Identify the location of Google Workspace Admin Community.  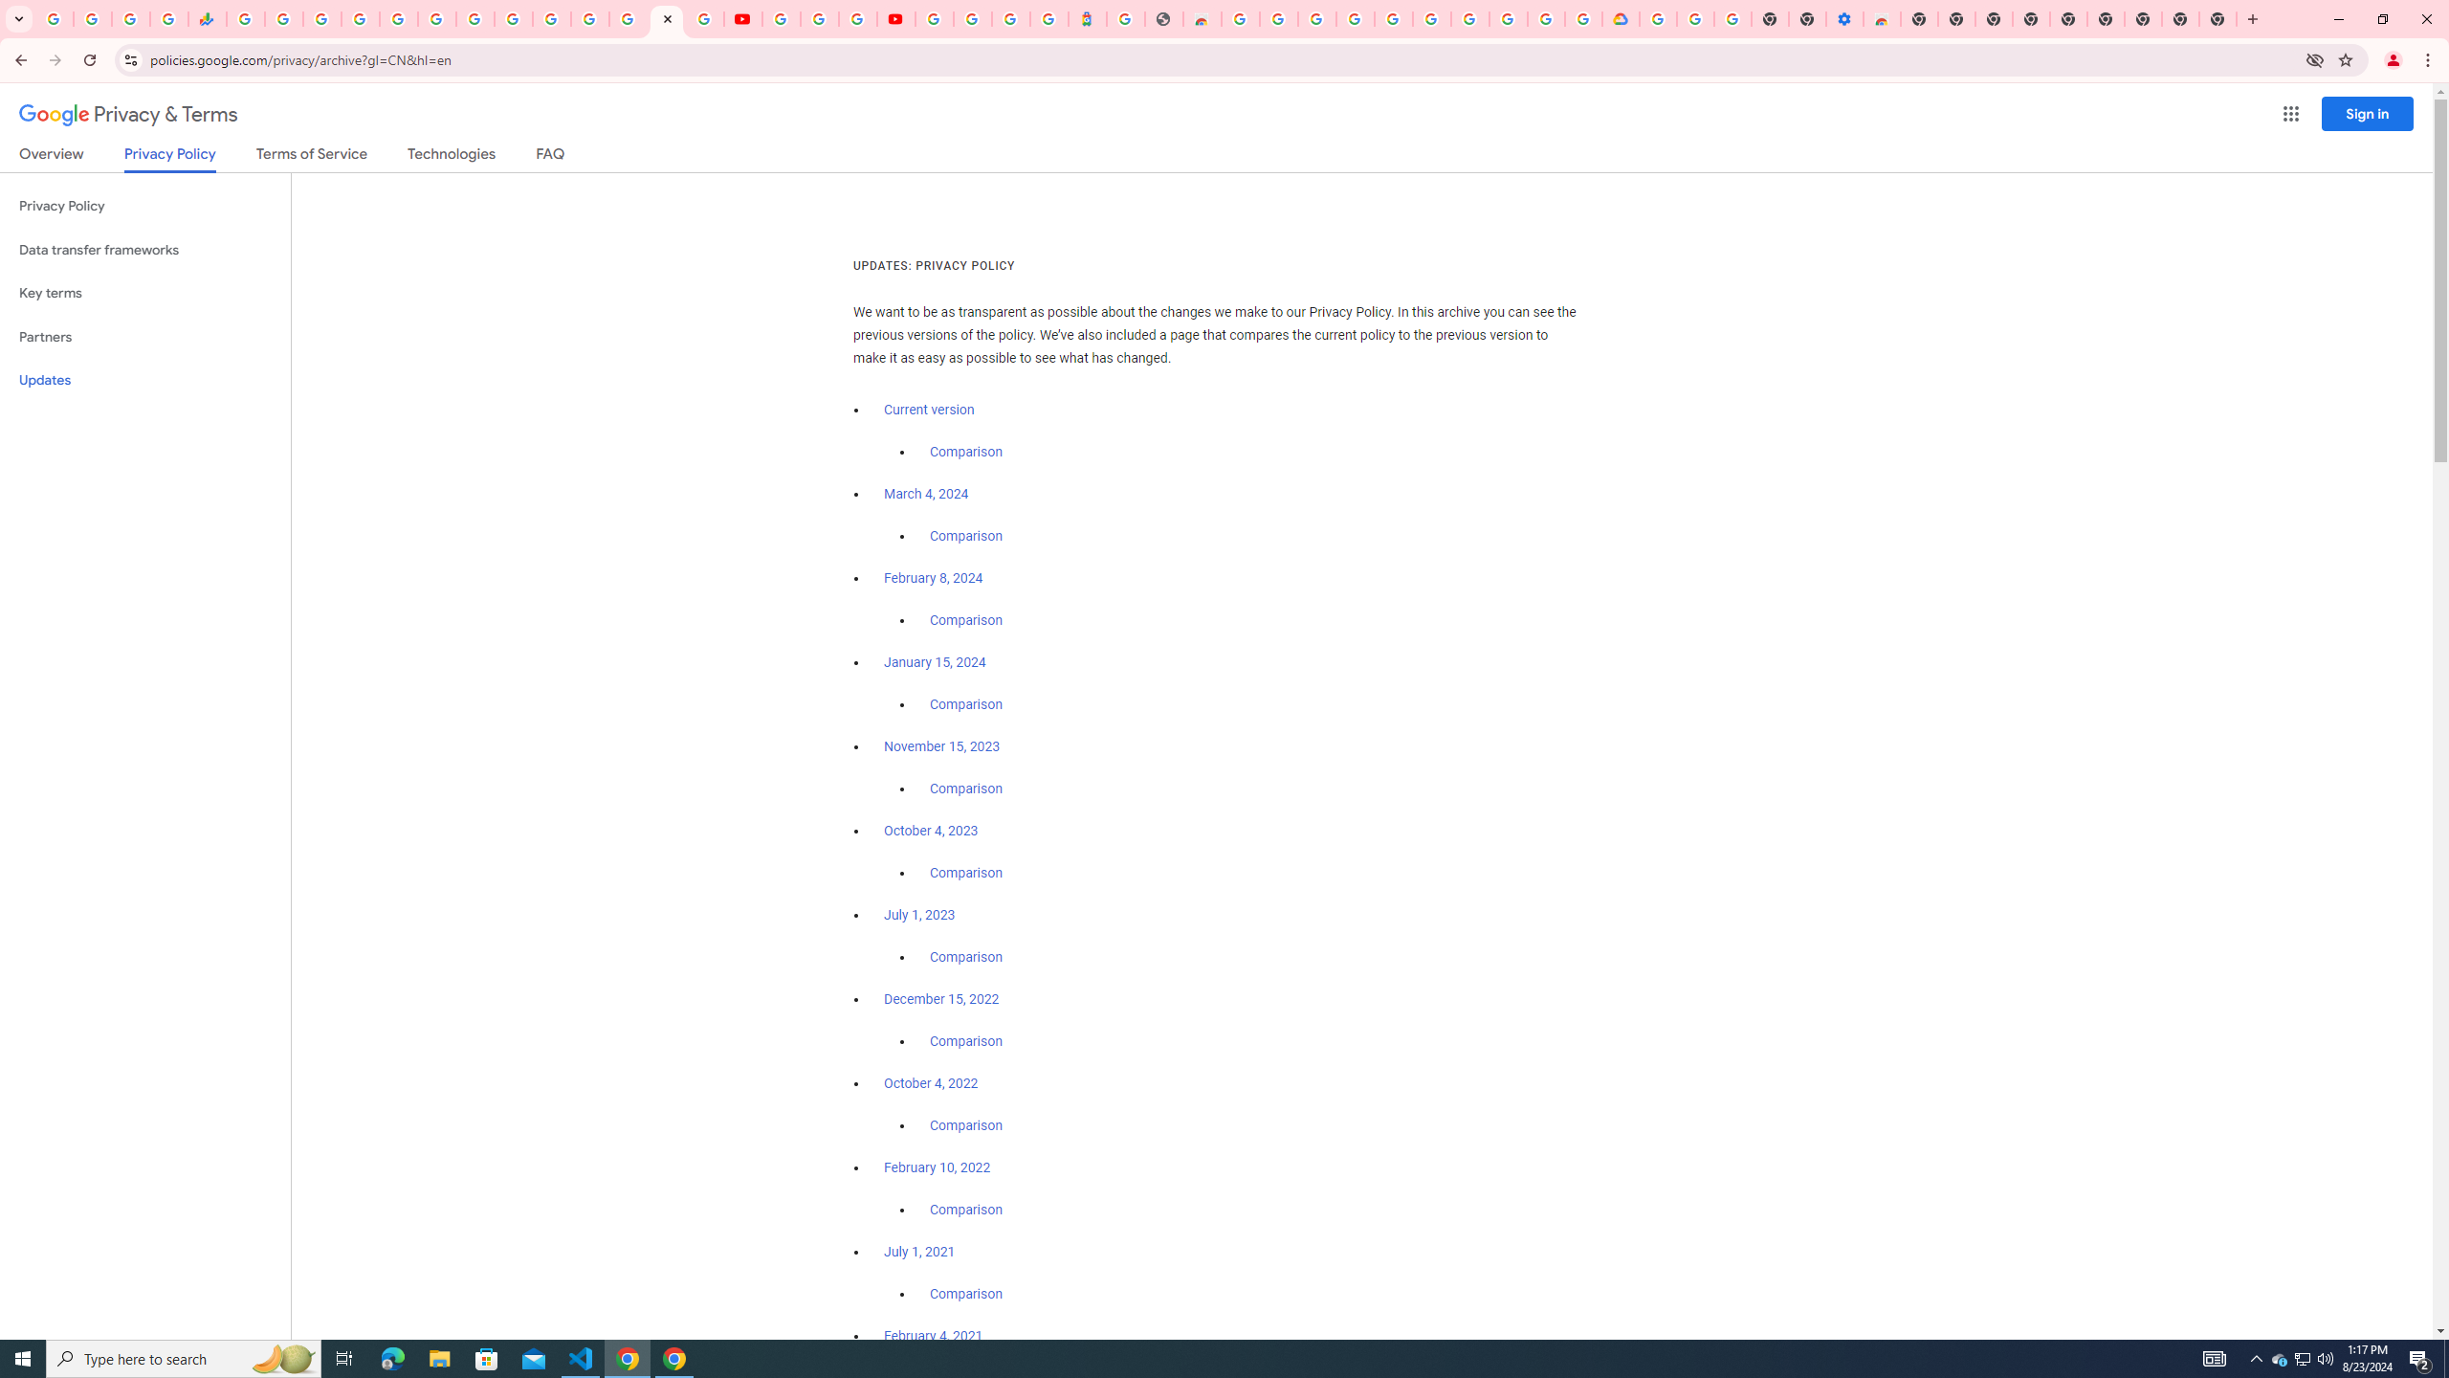
(55, 19).